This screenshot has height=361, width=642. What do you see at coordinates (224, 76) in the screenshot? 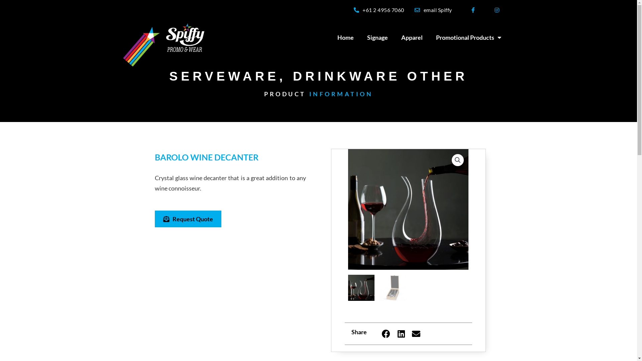
I see `SERVEWARE` at bounding box center [224, 76].